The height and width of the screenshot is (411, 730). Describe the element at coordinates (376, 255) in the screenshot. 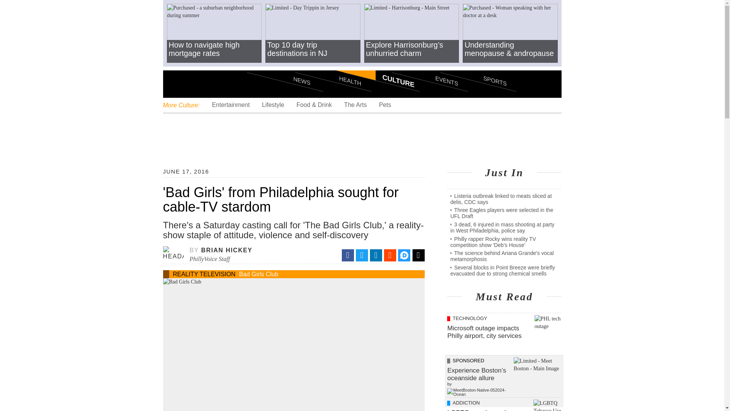

I see `LinkedIn` at that location.